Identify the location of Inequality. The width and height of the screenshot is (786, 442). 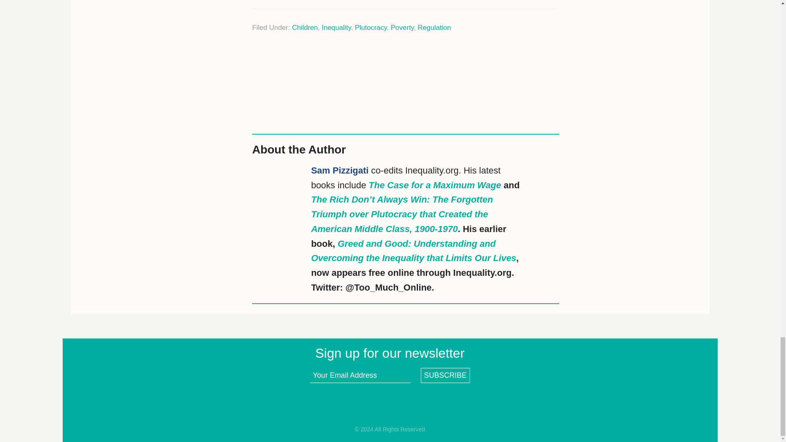
(337, 27).